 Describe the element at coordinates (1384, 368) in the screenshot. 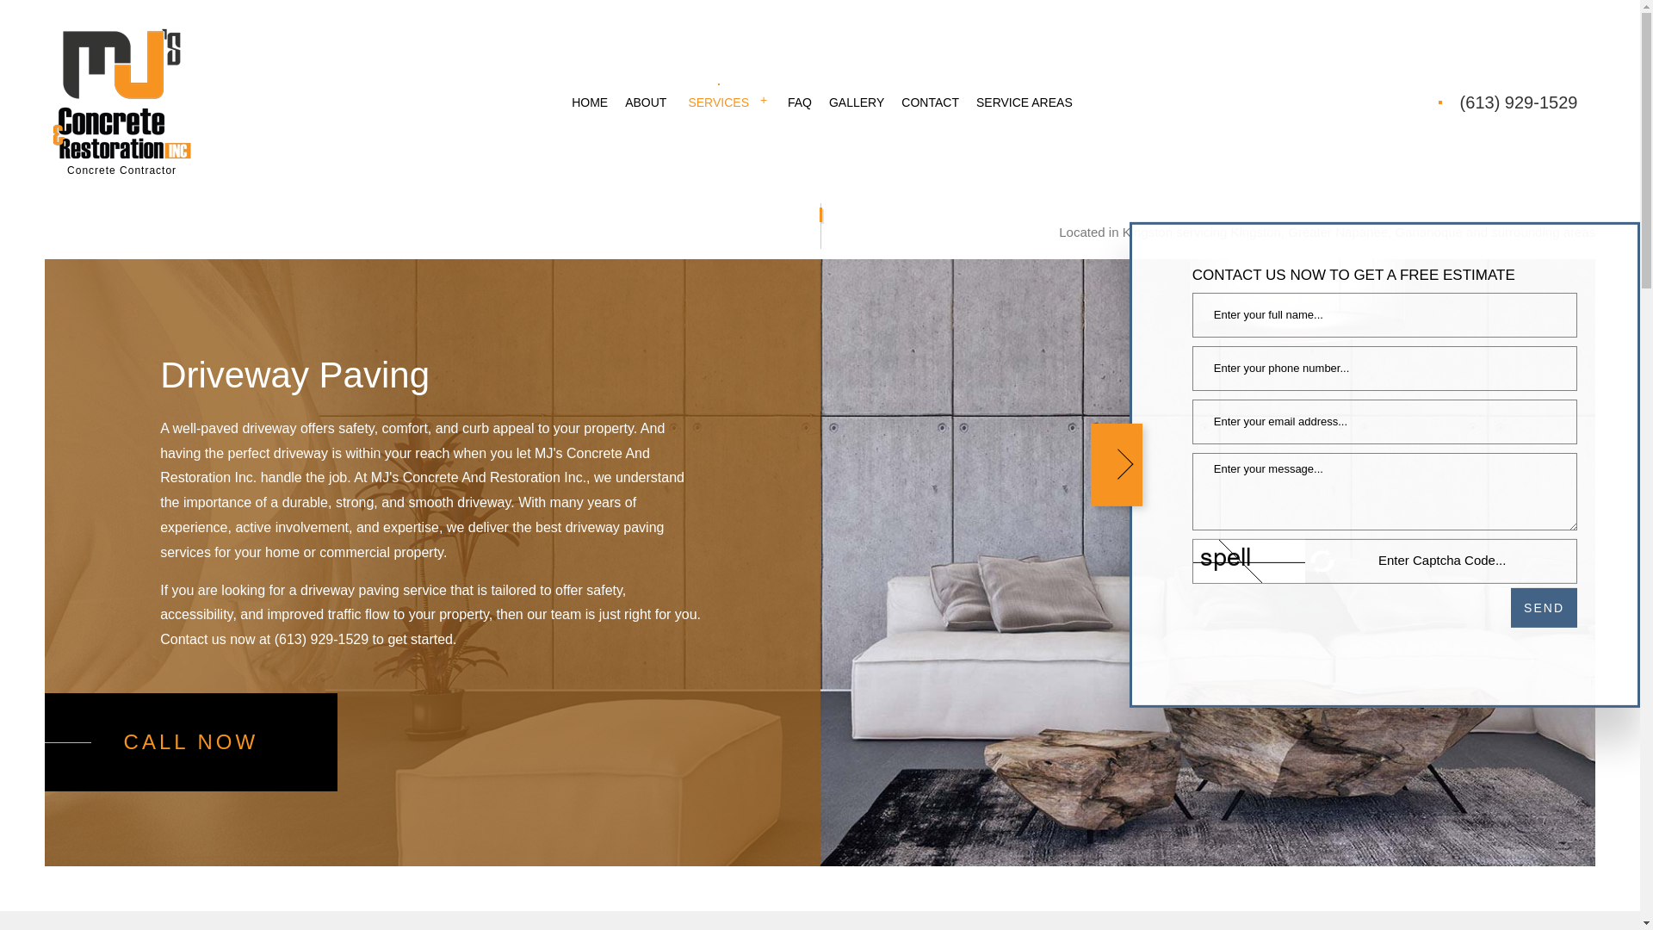

I see `Phone Number` at that location.